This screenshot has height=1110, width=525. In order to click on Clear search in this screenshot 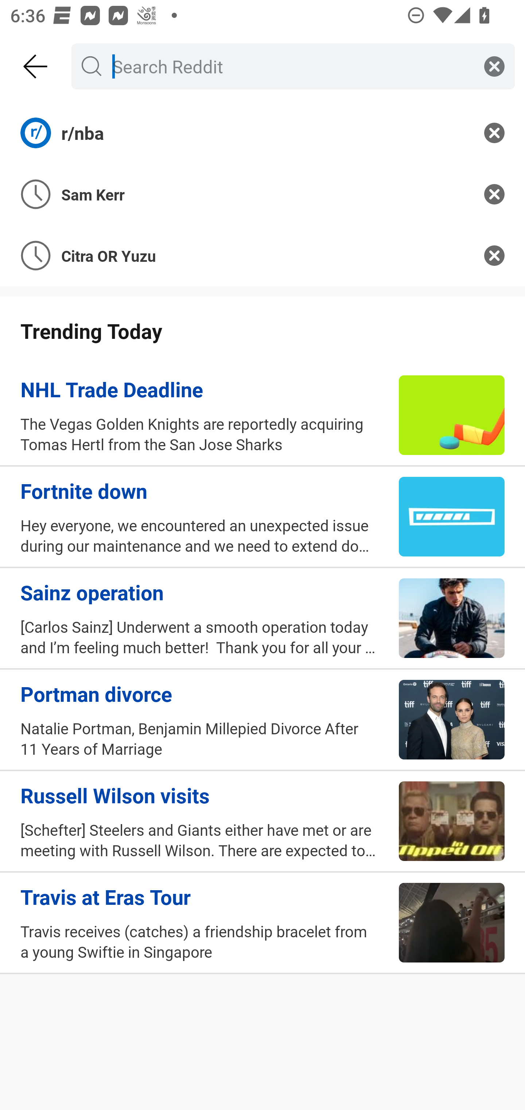, I will do `click(494, 66)`.